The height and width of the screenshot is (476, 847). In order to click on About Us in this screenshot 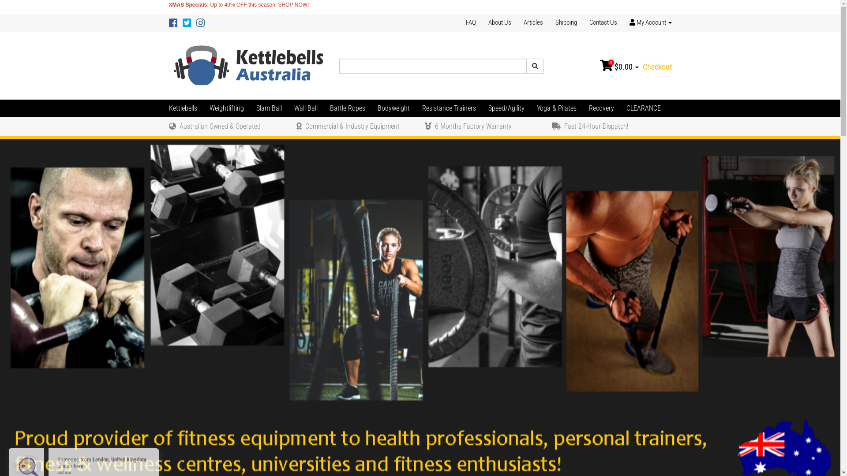, I will do `click(499, 22)`.